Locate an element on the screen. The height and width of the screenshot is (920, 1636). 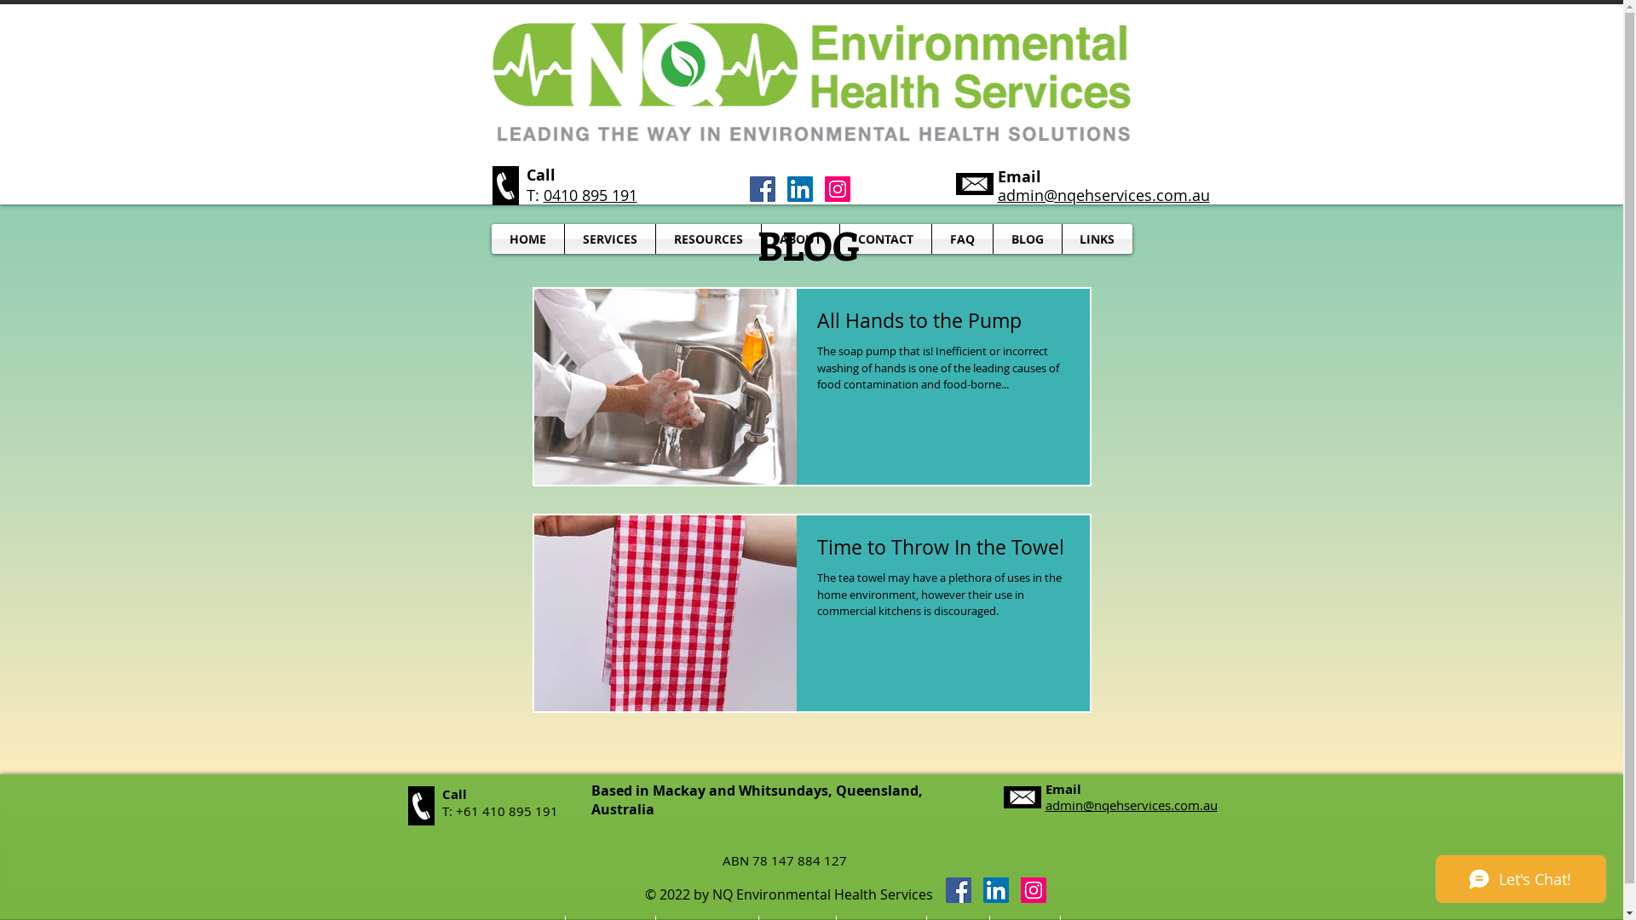
BLOG is located at coordinates (1028, 239).